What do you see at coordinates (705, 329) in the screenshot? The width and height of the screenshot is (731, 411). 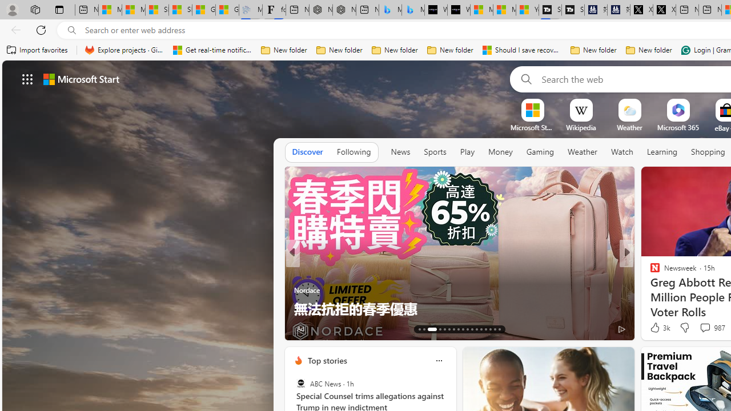 I see `View comments 251 Comment` at bounding box center [705, 329].